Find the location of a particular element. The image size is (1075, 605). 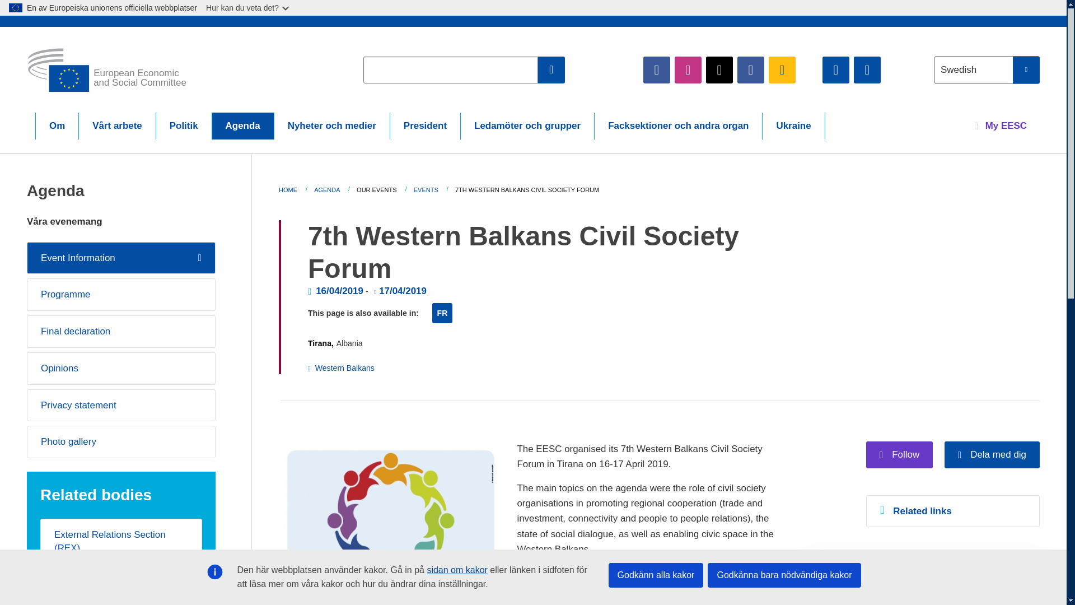

sidan om kakor is located at coordinates (457, 570).